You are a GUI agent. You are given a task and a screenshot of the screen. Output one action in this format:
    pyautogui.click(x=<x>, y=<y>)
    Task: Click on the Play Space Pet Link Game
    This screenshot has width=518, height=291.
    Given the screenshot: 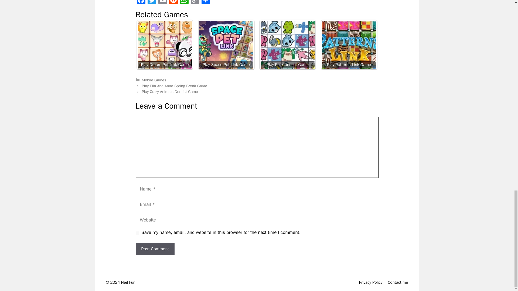 What is the action you would take?
    pyautogui.click(x=226, y=47)
    